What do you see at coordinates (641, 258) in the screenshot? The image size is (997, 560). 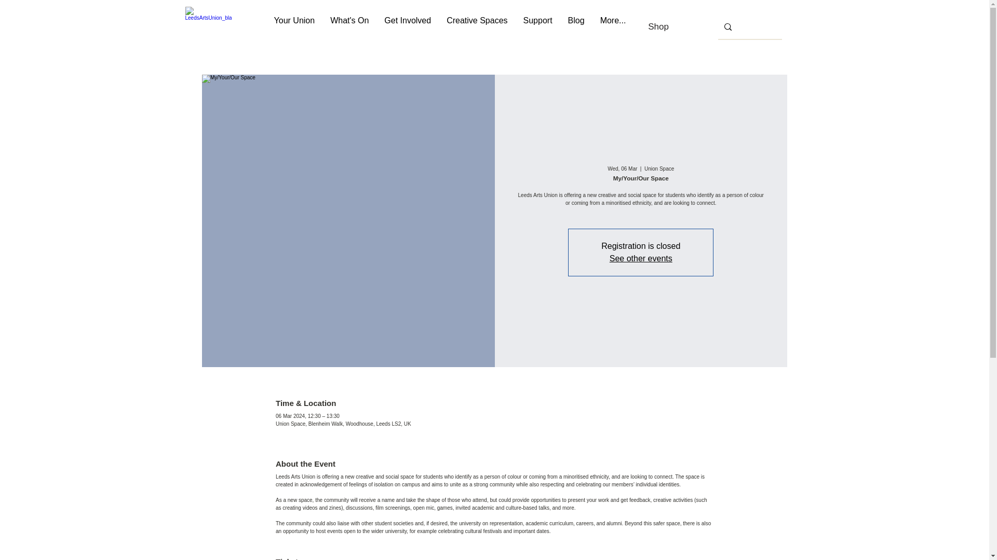 I see `See other events` at bounding box center [641, 258].